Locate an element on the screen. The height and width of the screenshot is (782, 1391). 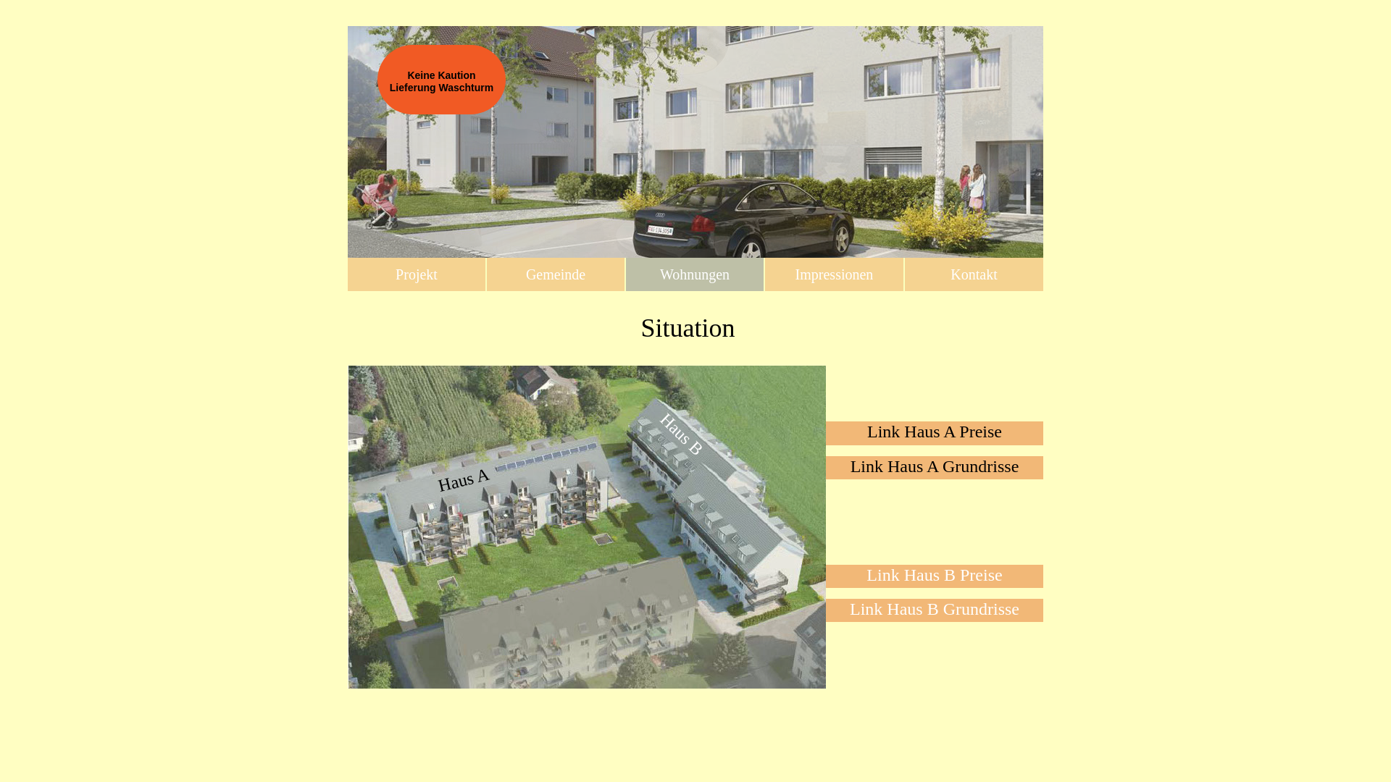
Link Haus B Grundrisse is located at coordinates (935, 610).